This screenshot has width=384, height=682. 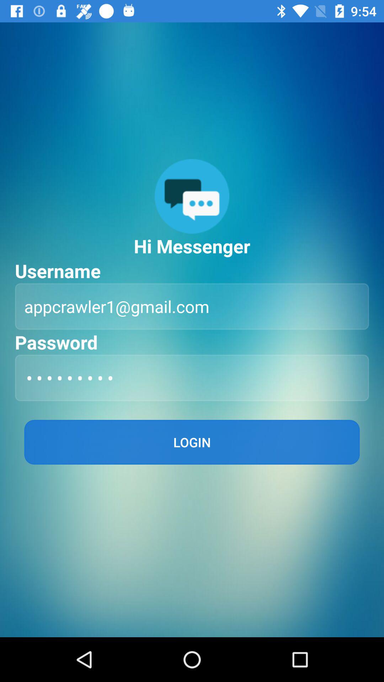 What do you see at coordinates (192, 378) in the screenshot?
I see `open crowd3116 icon` at bounding box center [192, 378].